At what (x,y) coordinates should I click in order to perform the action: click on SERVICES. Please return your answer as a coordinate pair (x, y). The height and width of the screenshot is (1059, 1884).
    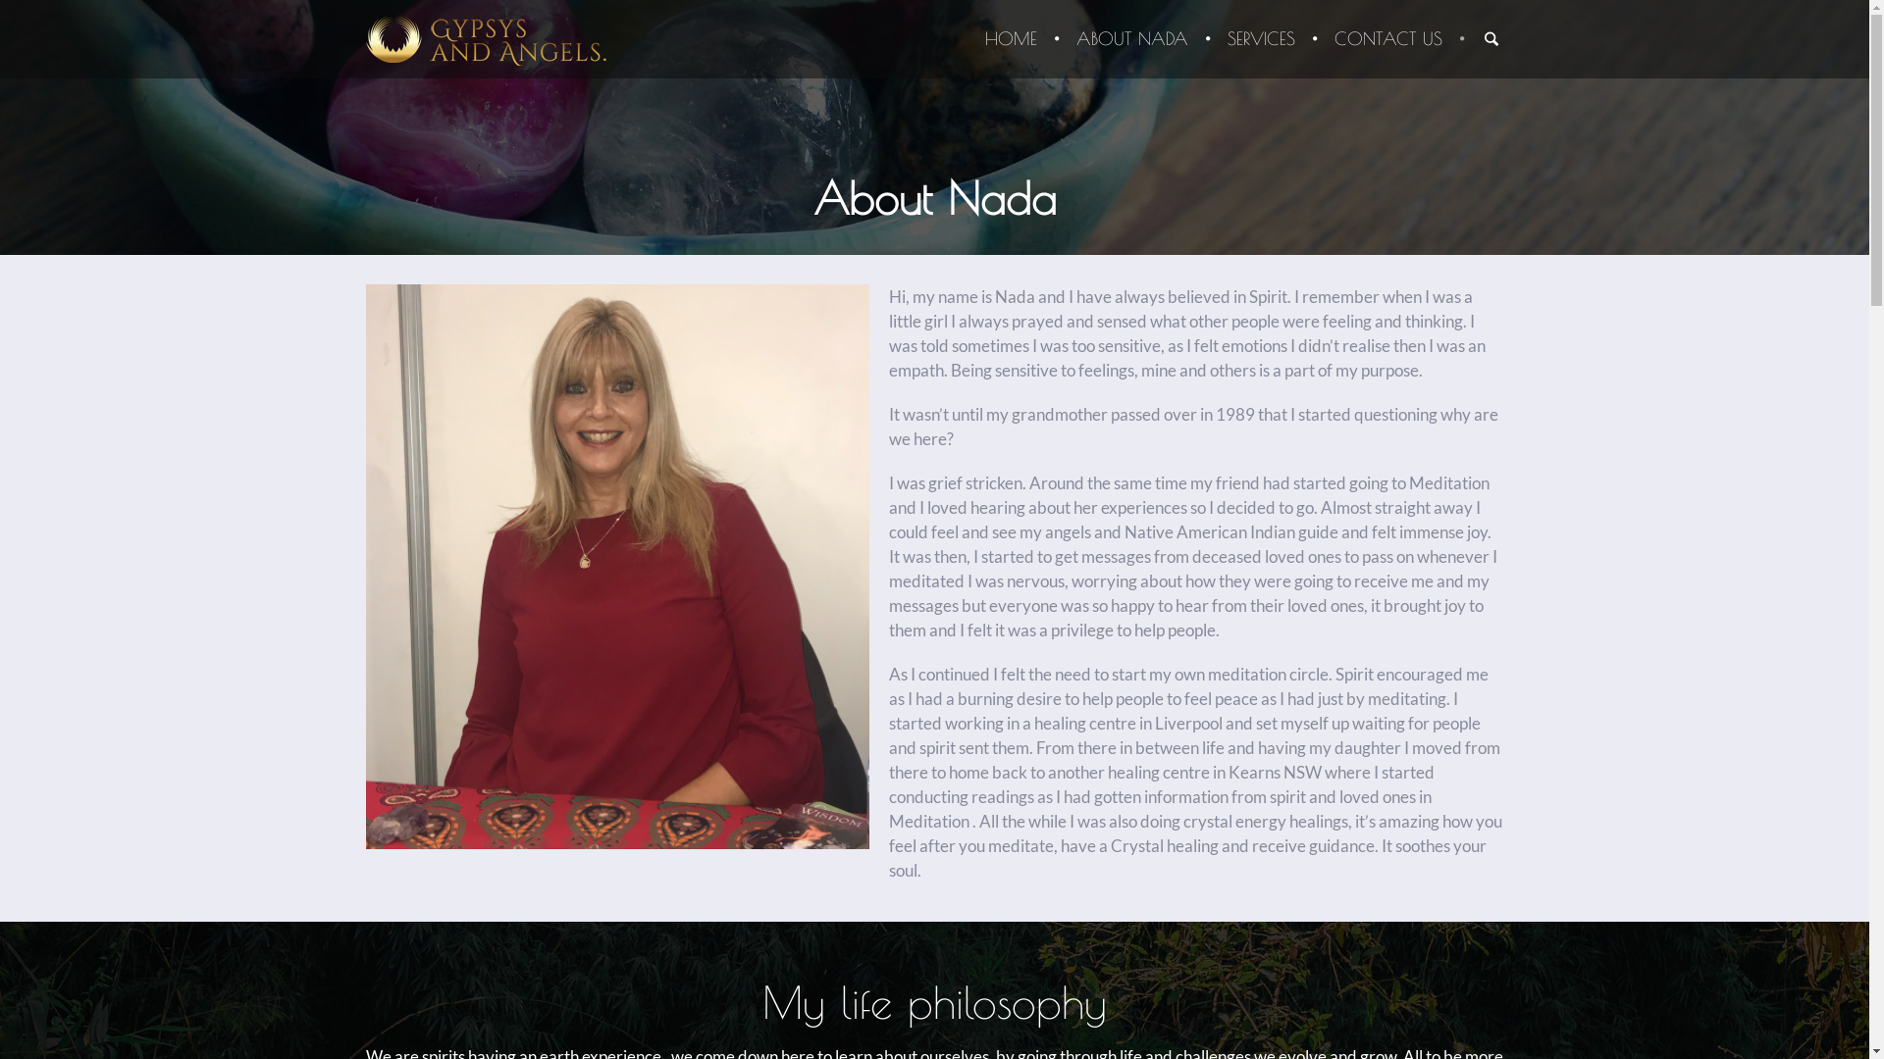
    Looking at the image, I should click on (1262, 39).